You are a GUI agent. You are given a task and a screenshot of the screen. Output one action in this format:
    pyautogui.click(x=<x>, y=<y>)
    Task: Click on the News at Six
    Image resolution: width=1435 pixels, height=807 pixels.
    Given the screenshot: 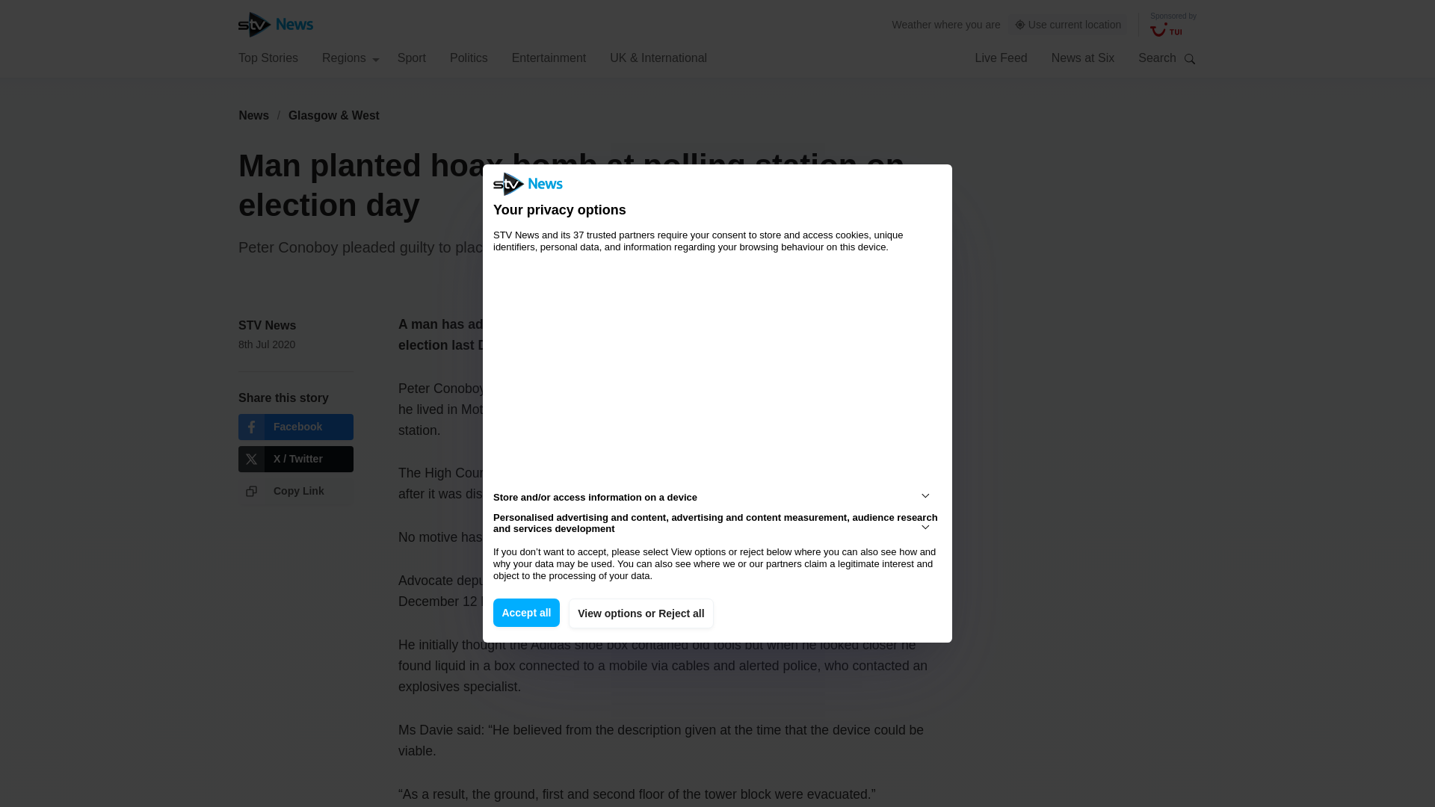 What is the action you would take?
    pyautogui.click(x=1083, y=57)
    